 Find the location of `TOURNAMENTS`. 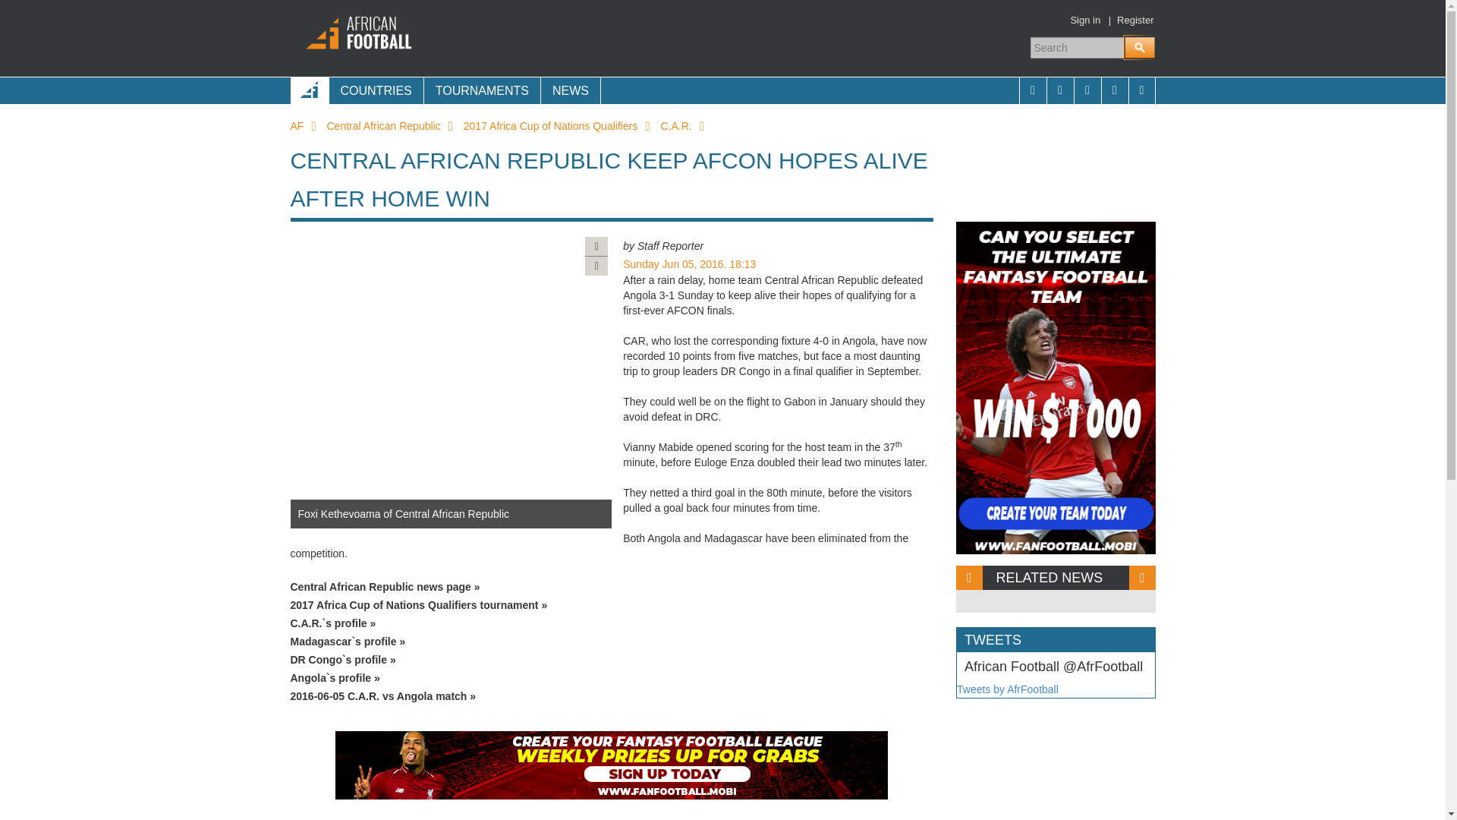

TOURNAMENTS is located at coordinates (482, 90).